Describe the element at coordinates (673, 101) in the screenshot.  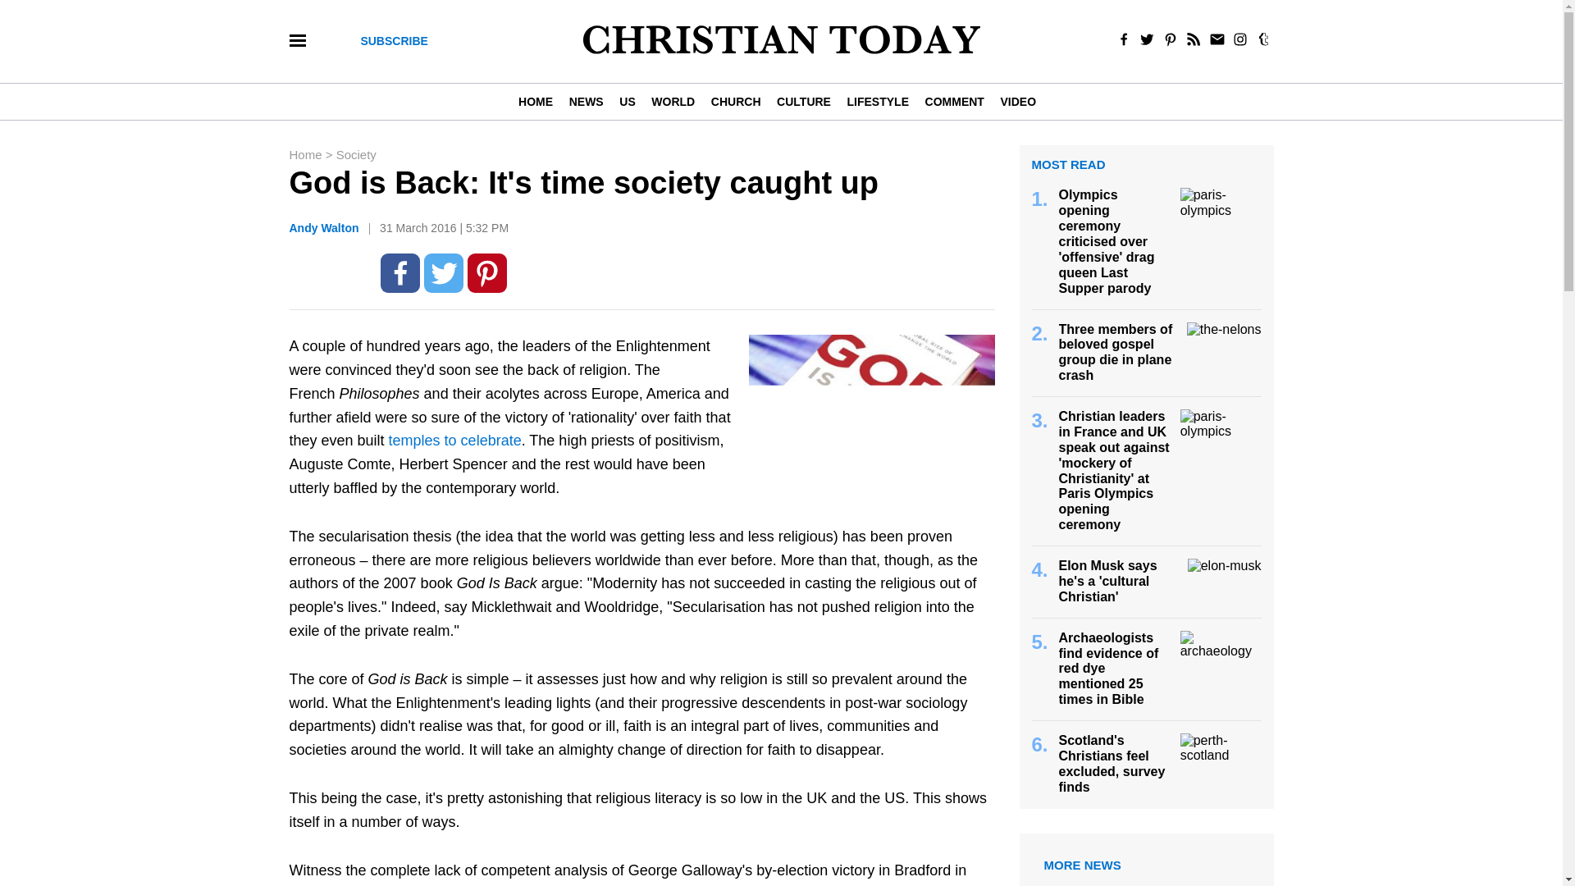
I see `WORLD` at that location.